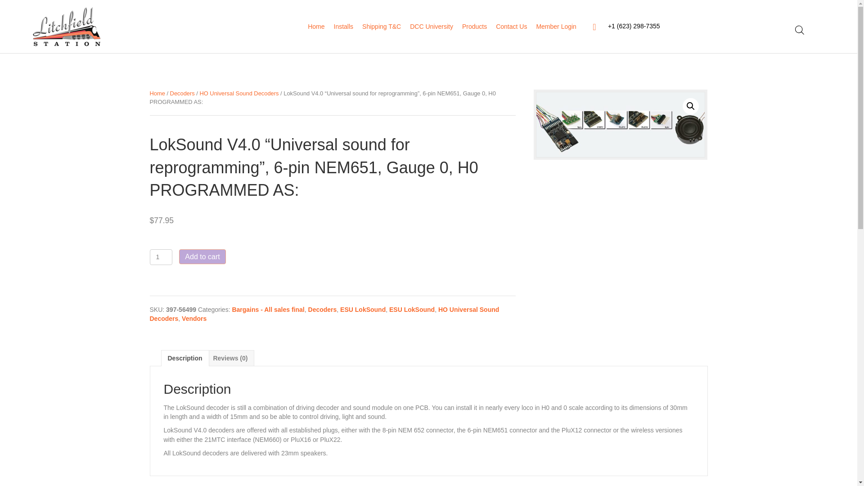 The width and height of the screenshot is (864, 486). What do you see at coordinates (202, 256) in the screenshot?
I see `Add to cart` at bounding box center [202, 256].